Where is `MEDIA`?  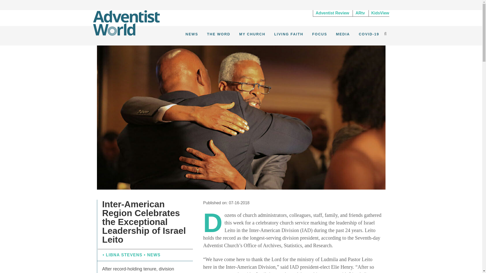
MEDIA is located at coordinates (343, 34).